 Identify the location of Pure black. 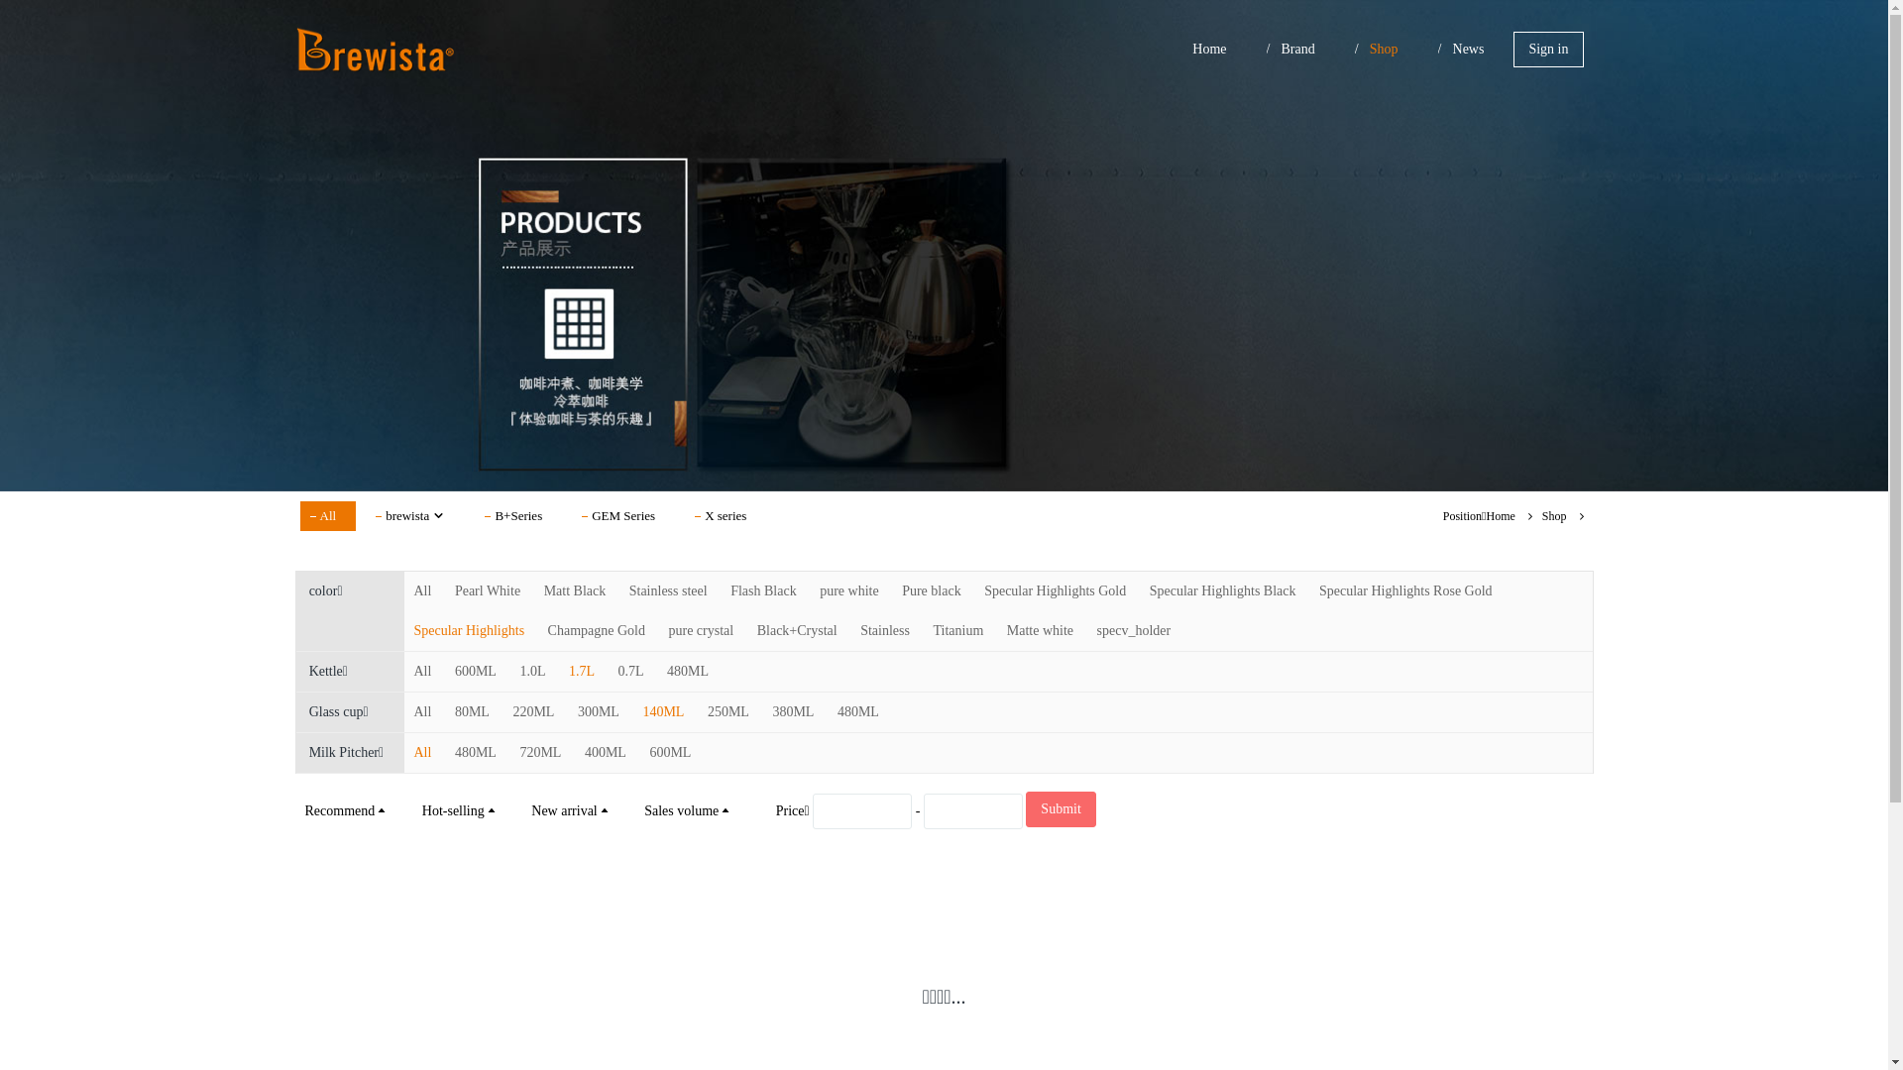
(932, 590).